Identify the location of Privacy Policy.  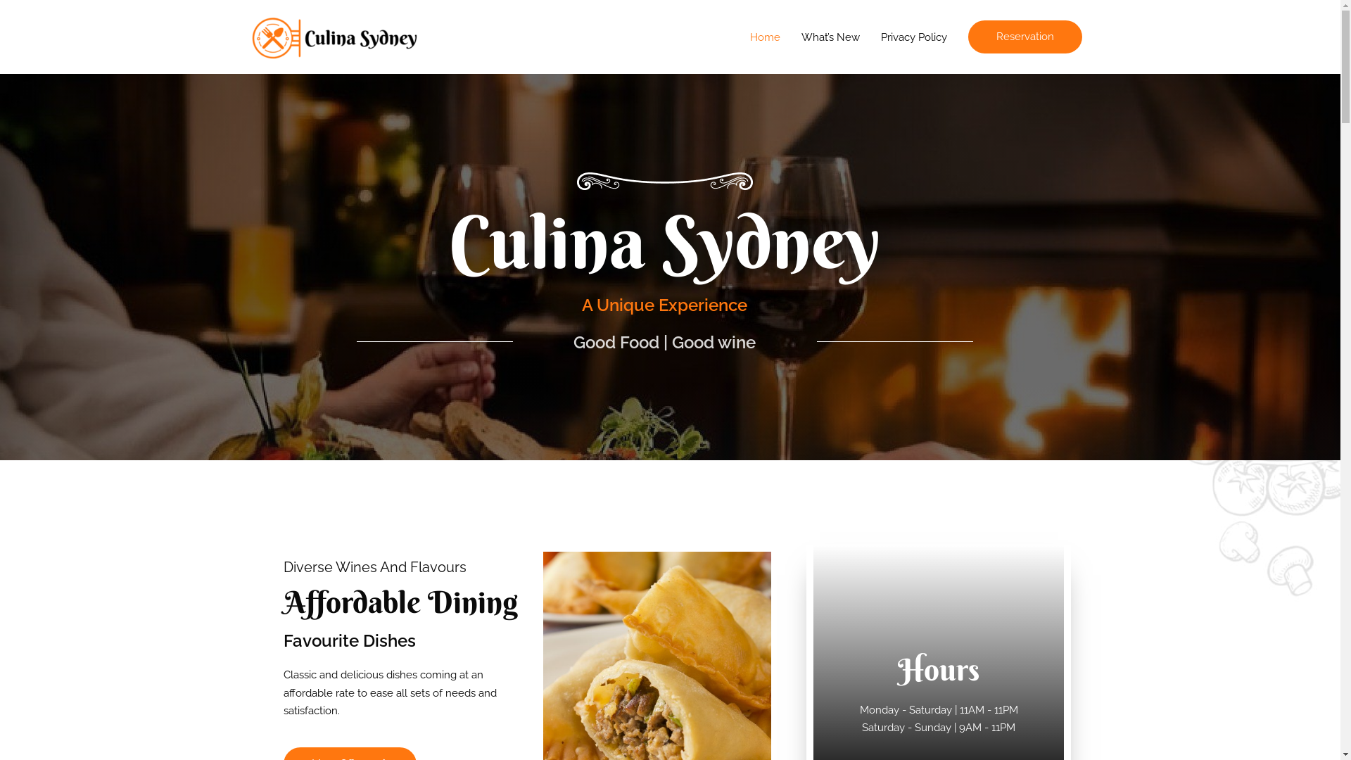
(913, 37).